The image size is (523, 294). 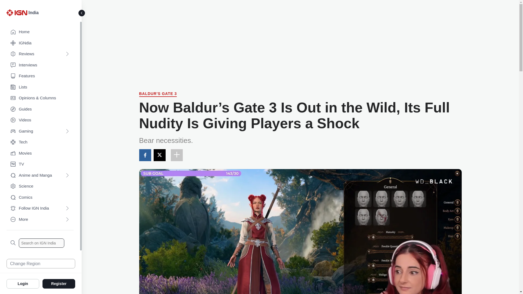 What do you see at coordinates (40, 154) in the screenshot?
I see `Movies` at bounding box center [40, 154].